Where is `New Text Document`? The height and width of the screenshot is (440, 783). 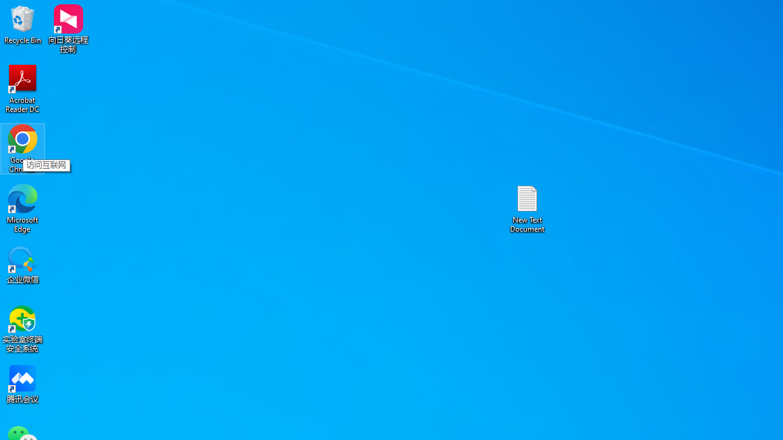
New Text Document is located at coordinates (527, 208).